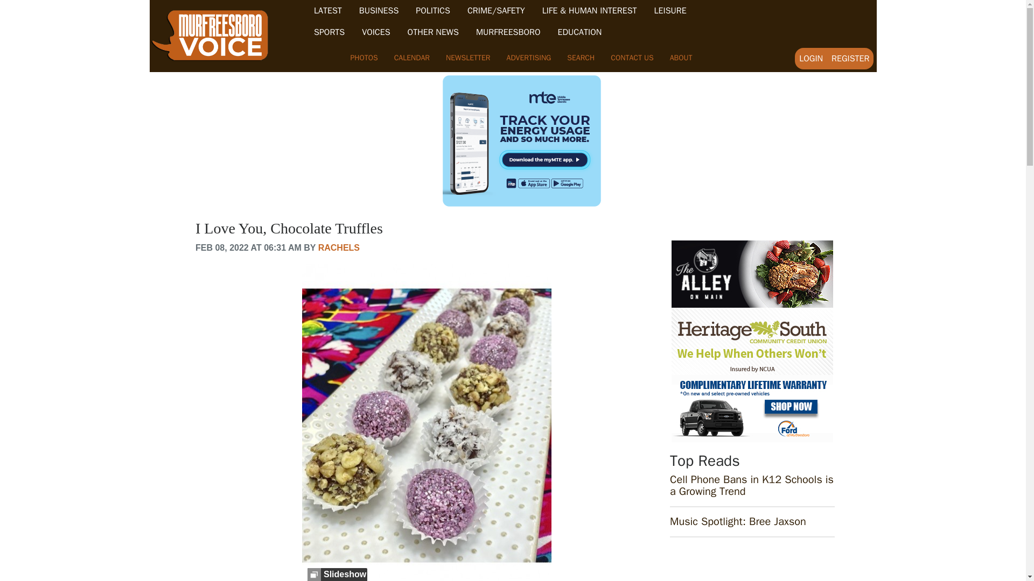 This screenshot has width=1034, height=581. What do you see at coordinates (411, 58) in the screenshot?
I see `CALENDAR` at bounding box center [411, 58].